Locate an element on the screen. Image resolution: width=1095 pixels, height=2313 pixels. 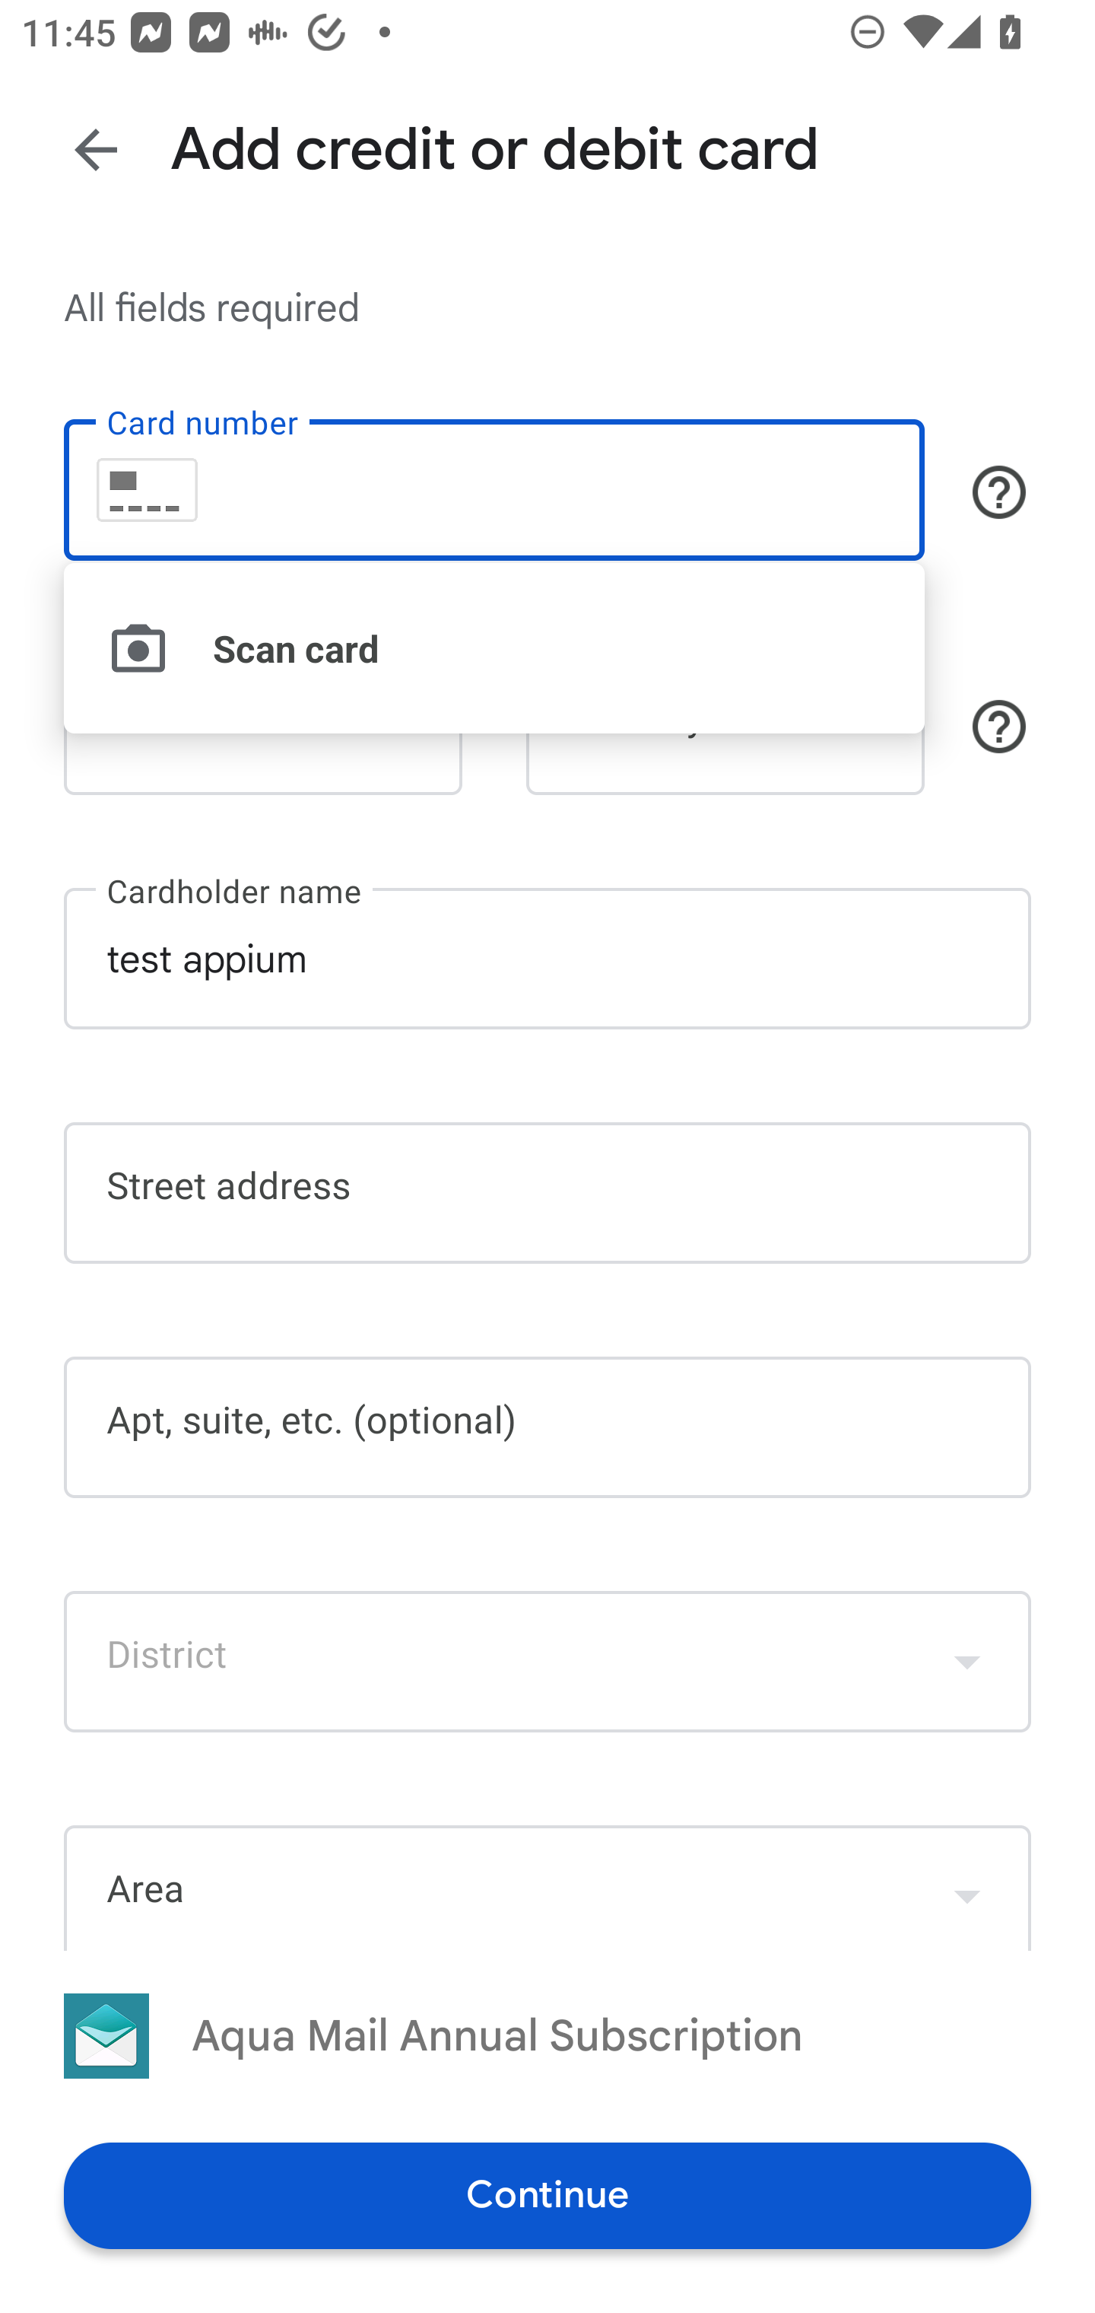
Security code help is located at coordinates (999, 726).